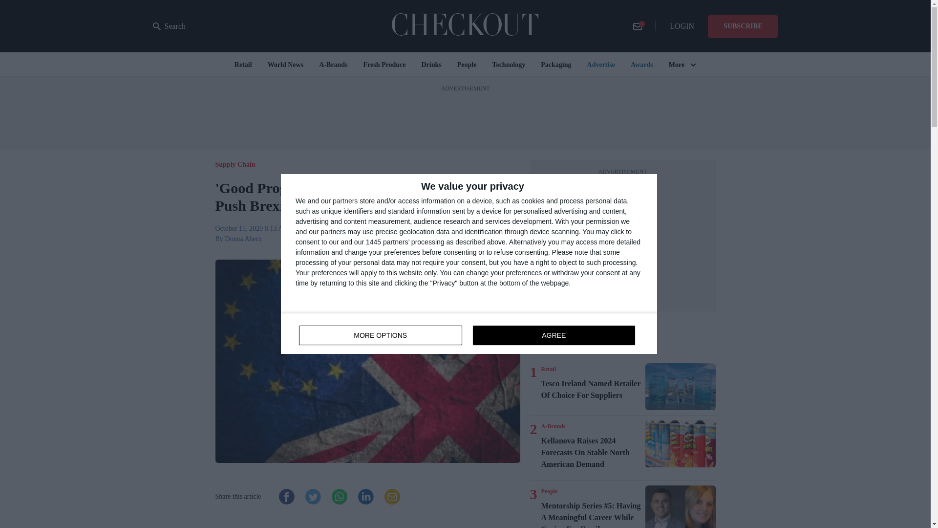 This screenshot has height=528, width=938. What do you see at coordinates (169, 26) in the screenshot?
I see `Tesco Ireland Named Retailer Of Choice For Suppliers` at bounding box center [169, 26].